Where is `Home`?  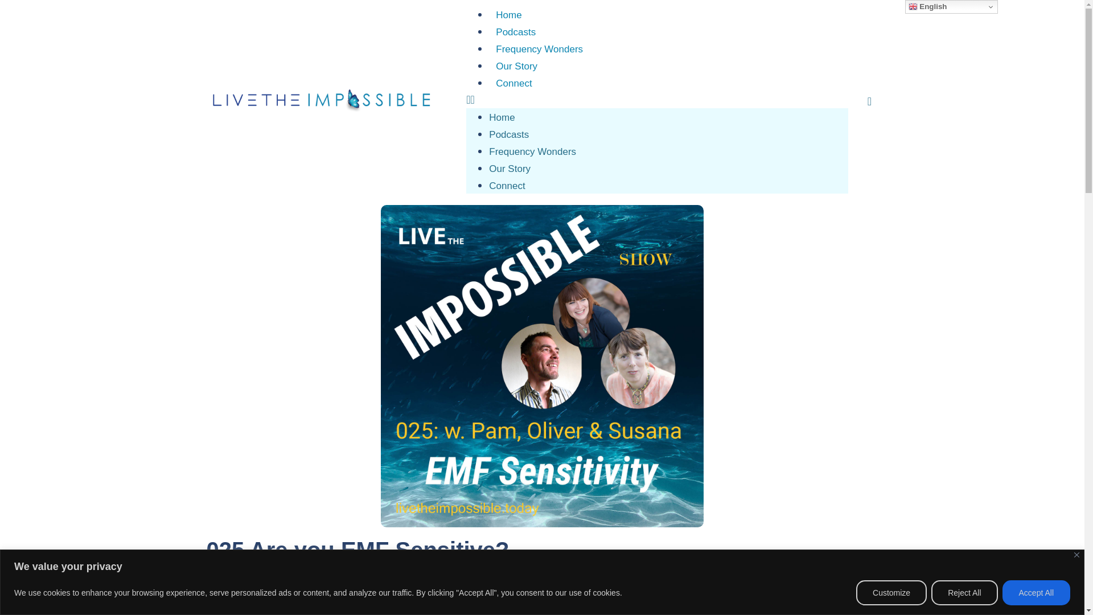 Home is located at coordinates (508, 15).